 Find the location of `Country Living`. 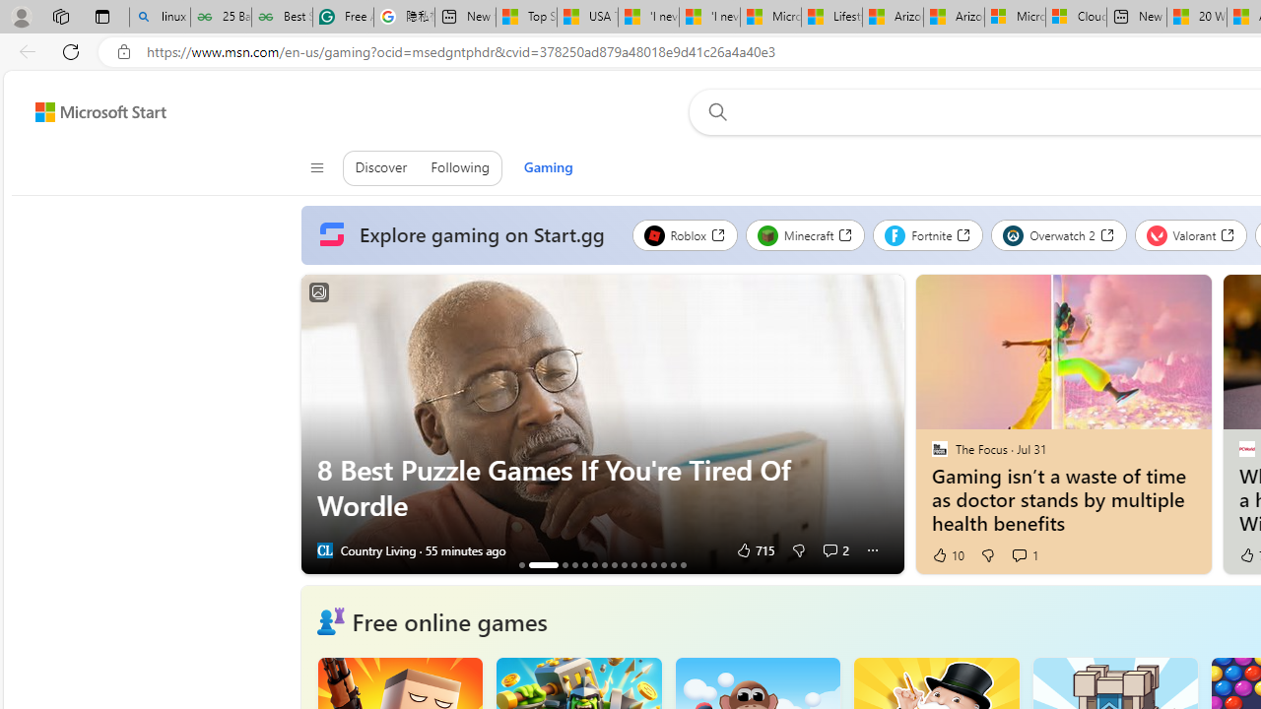

Country Living is located at coordinates (324, 549).